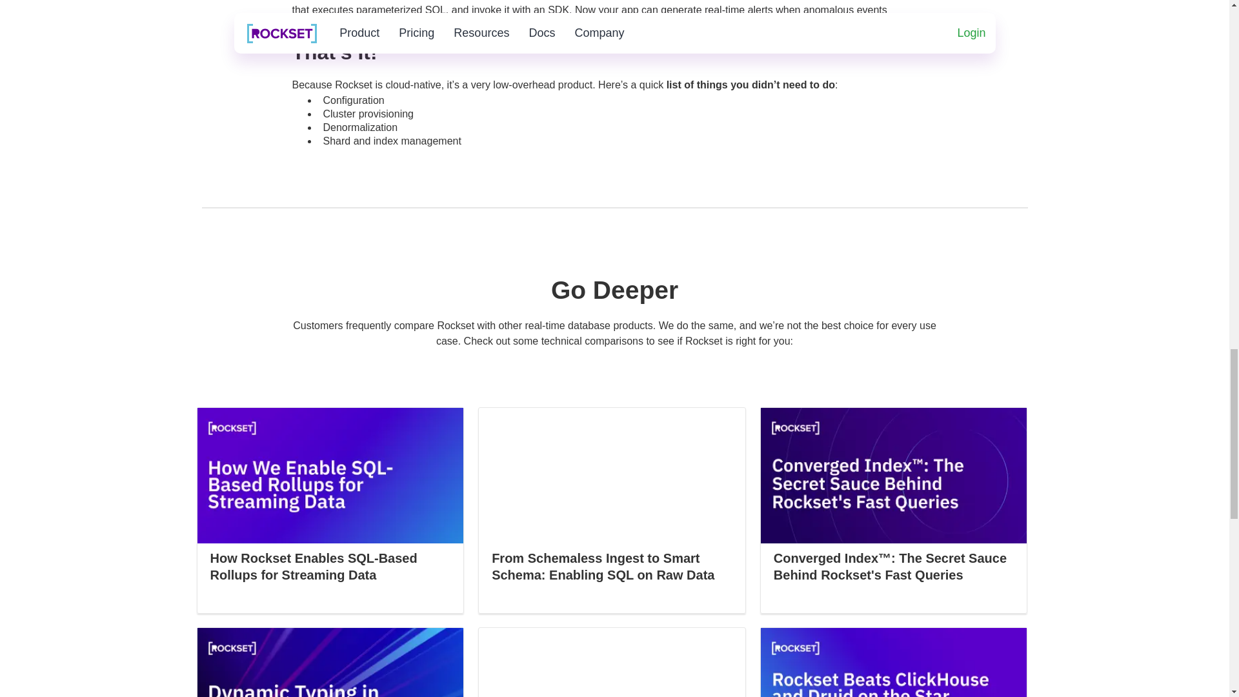 The width and height of the screenshot is (1239, 697). I want to click on Dynamic Typing in SQL, so click(330, 662).